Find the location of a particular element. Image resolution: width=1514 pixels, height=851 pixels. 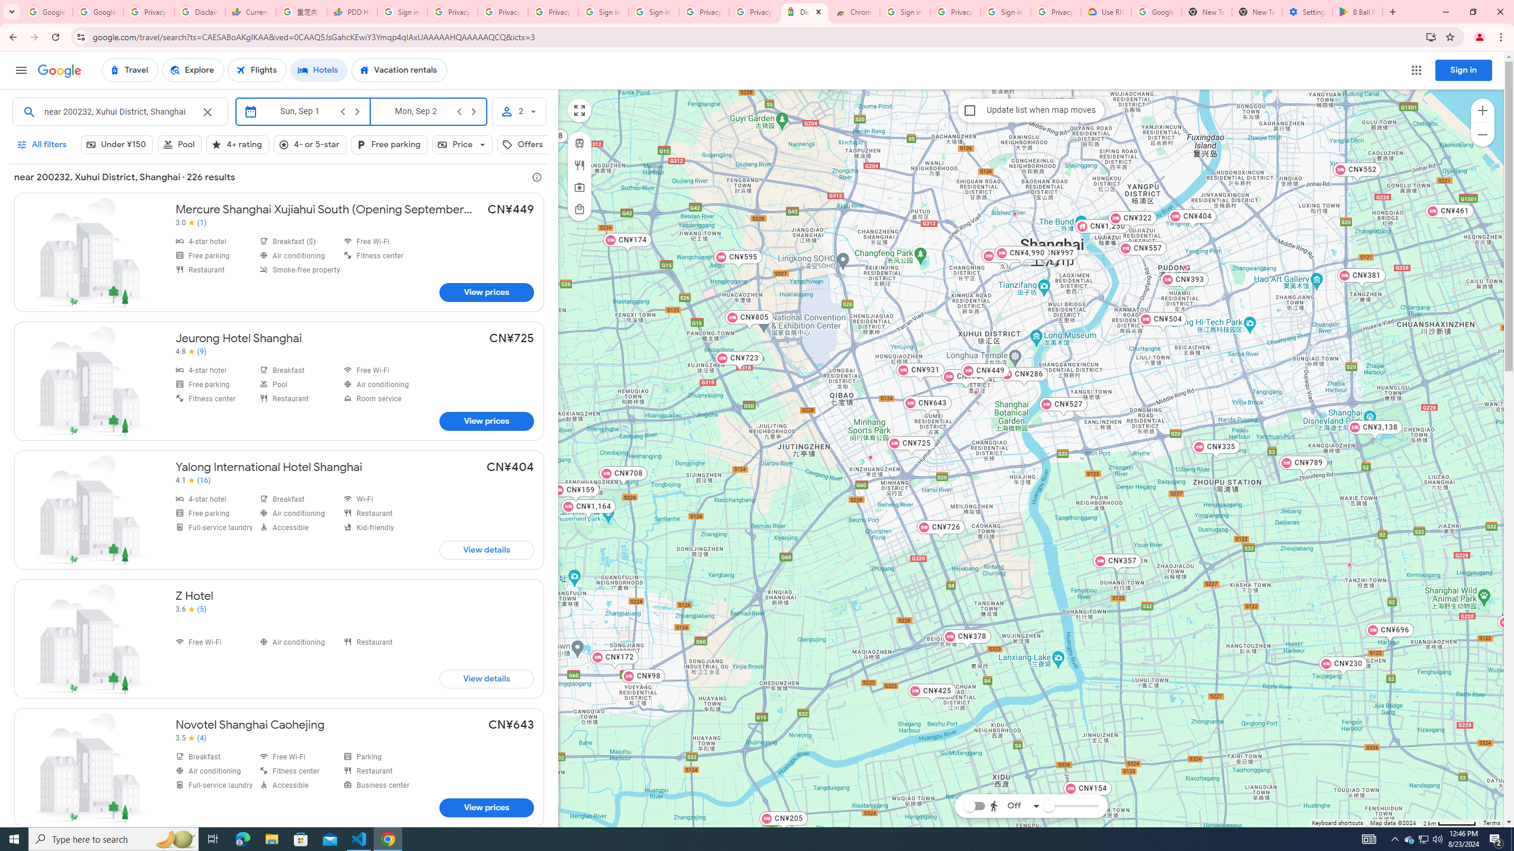

Flights is located at coordinates (257, 70).